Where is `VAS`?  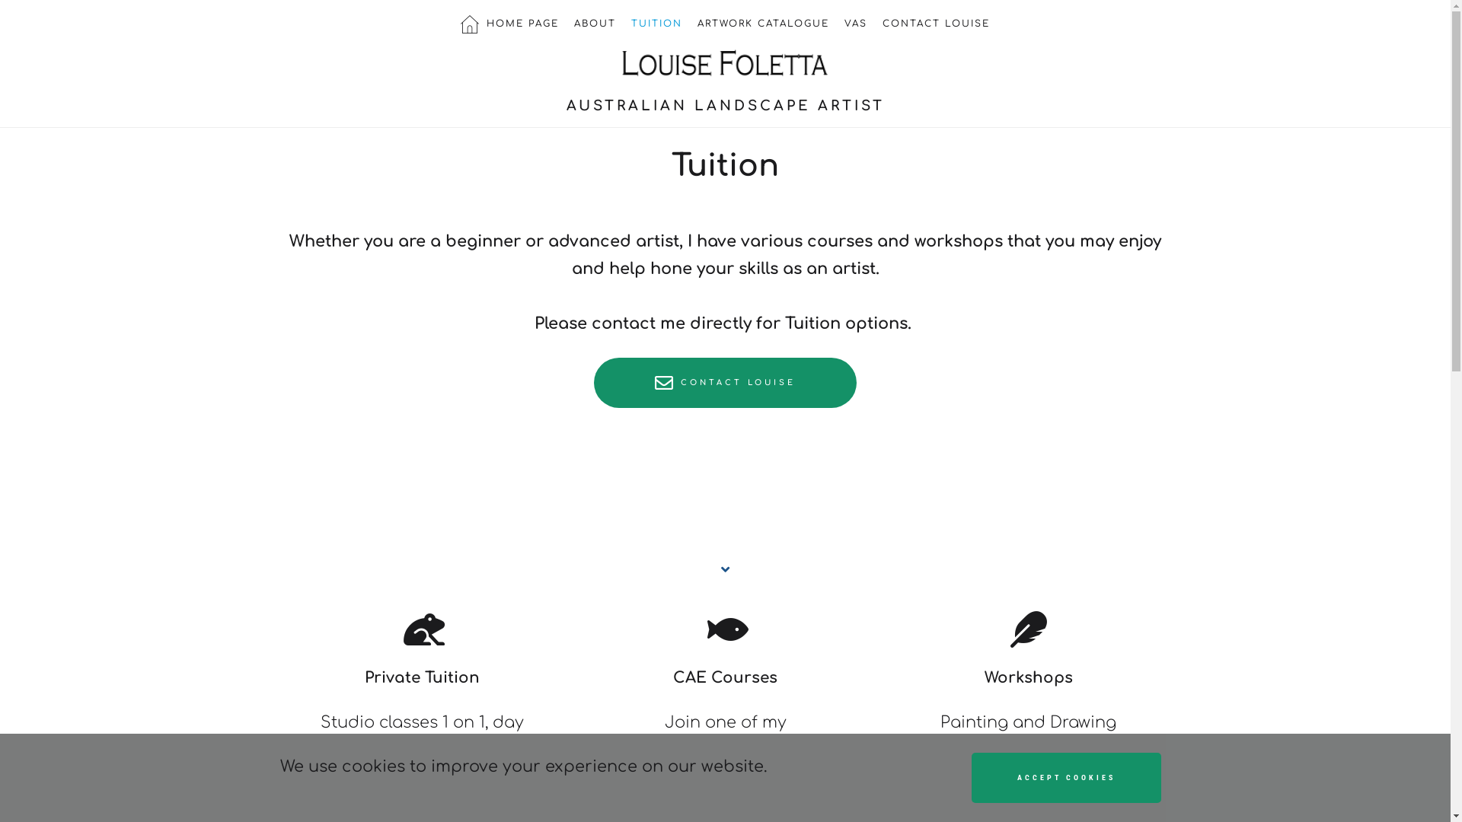 VAS is located at coordinates (856, 24).